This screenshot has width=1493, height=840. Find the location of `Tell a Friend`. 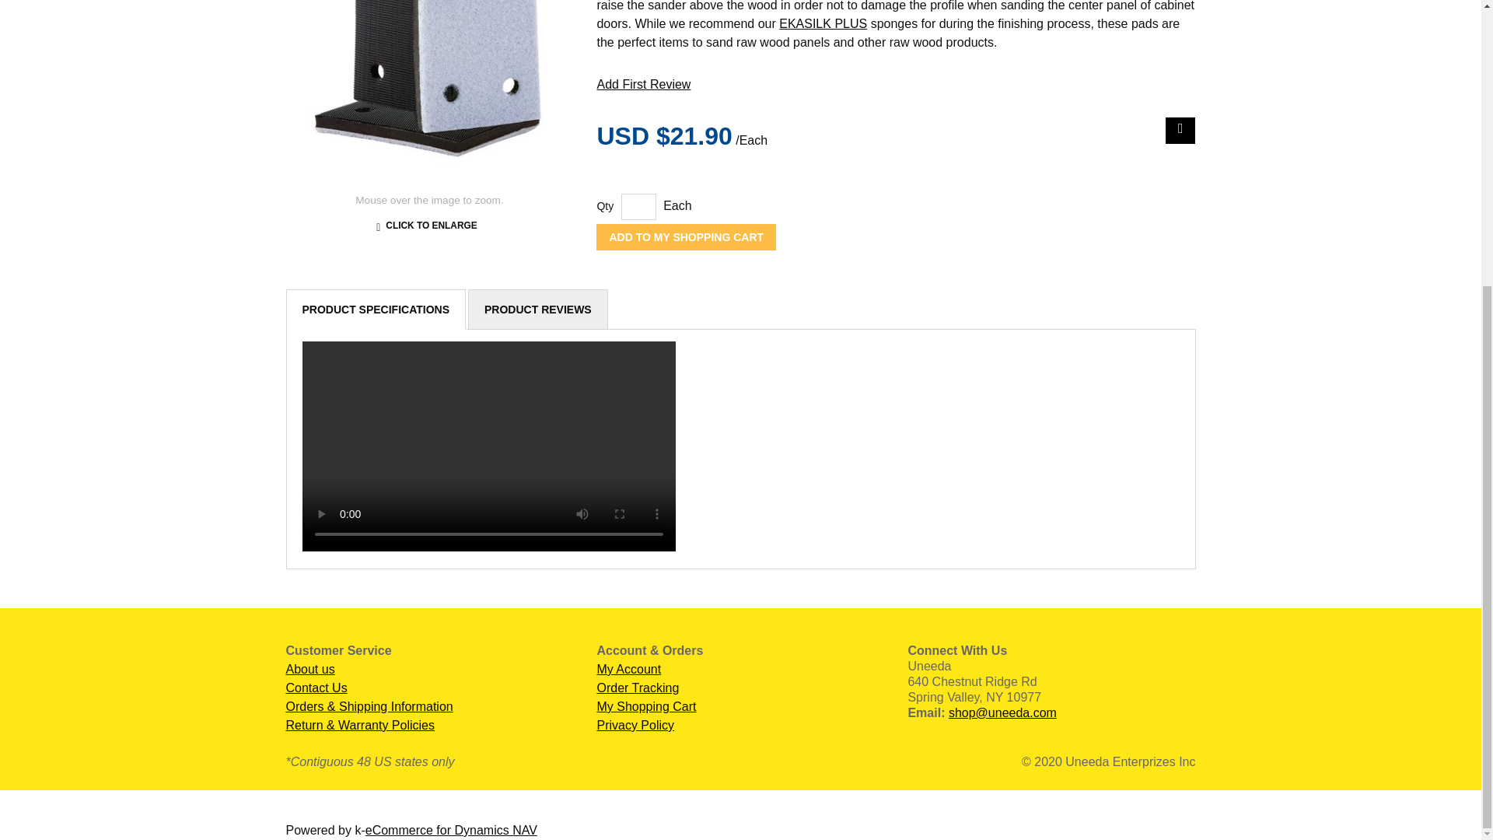

Tell a Friend is located at coordinates (1180, 131).